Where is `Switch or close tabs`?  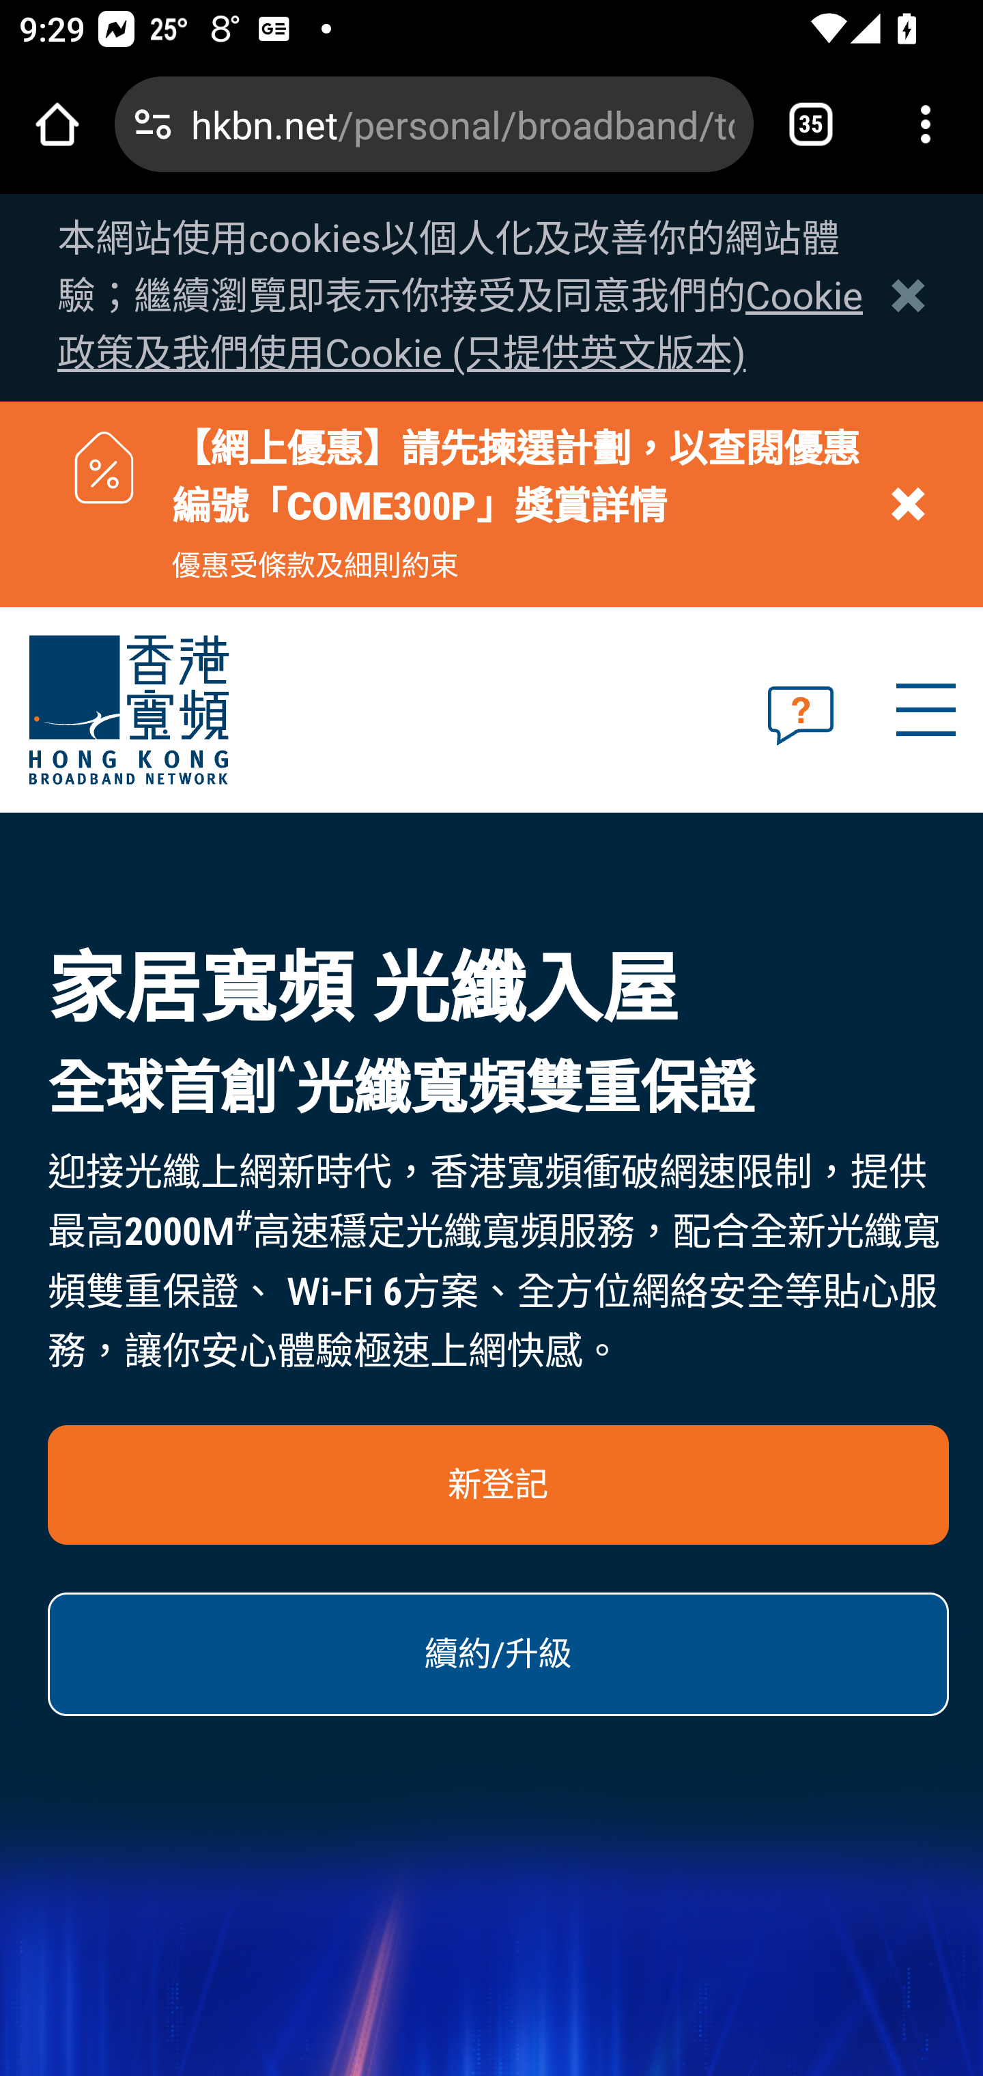 Switch or close tabs is located at coordinates (811, 124).